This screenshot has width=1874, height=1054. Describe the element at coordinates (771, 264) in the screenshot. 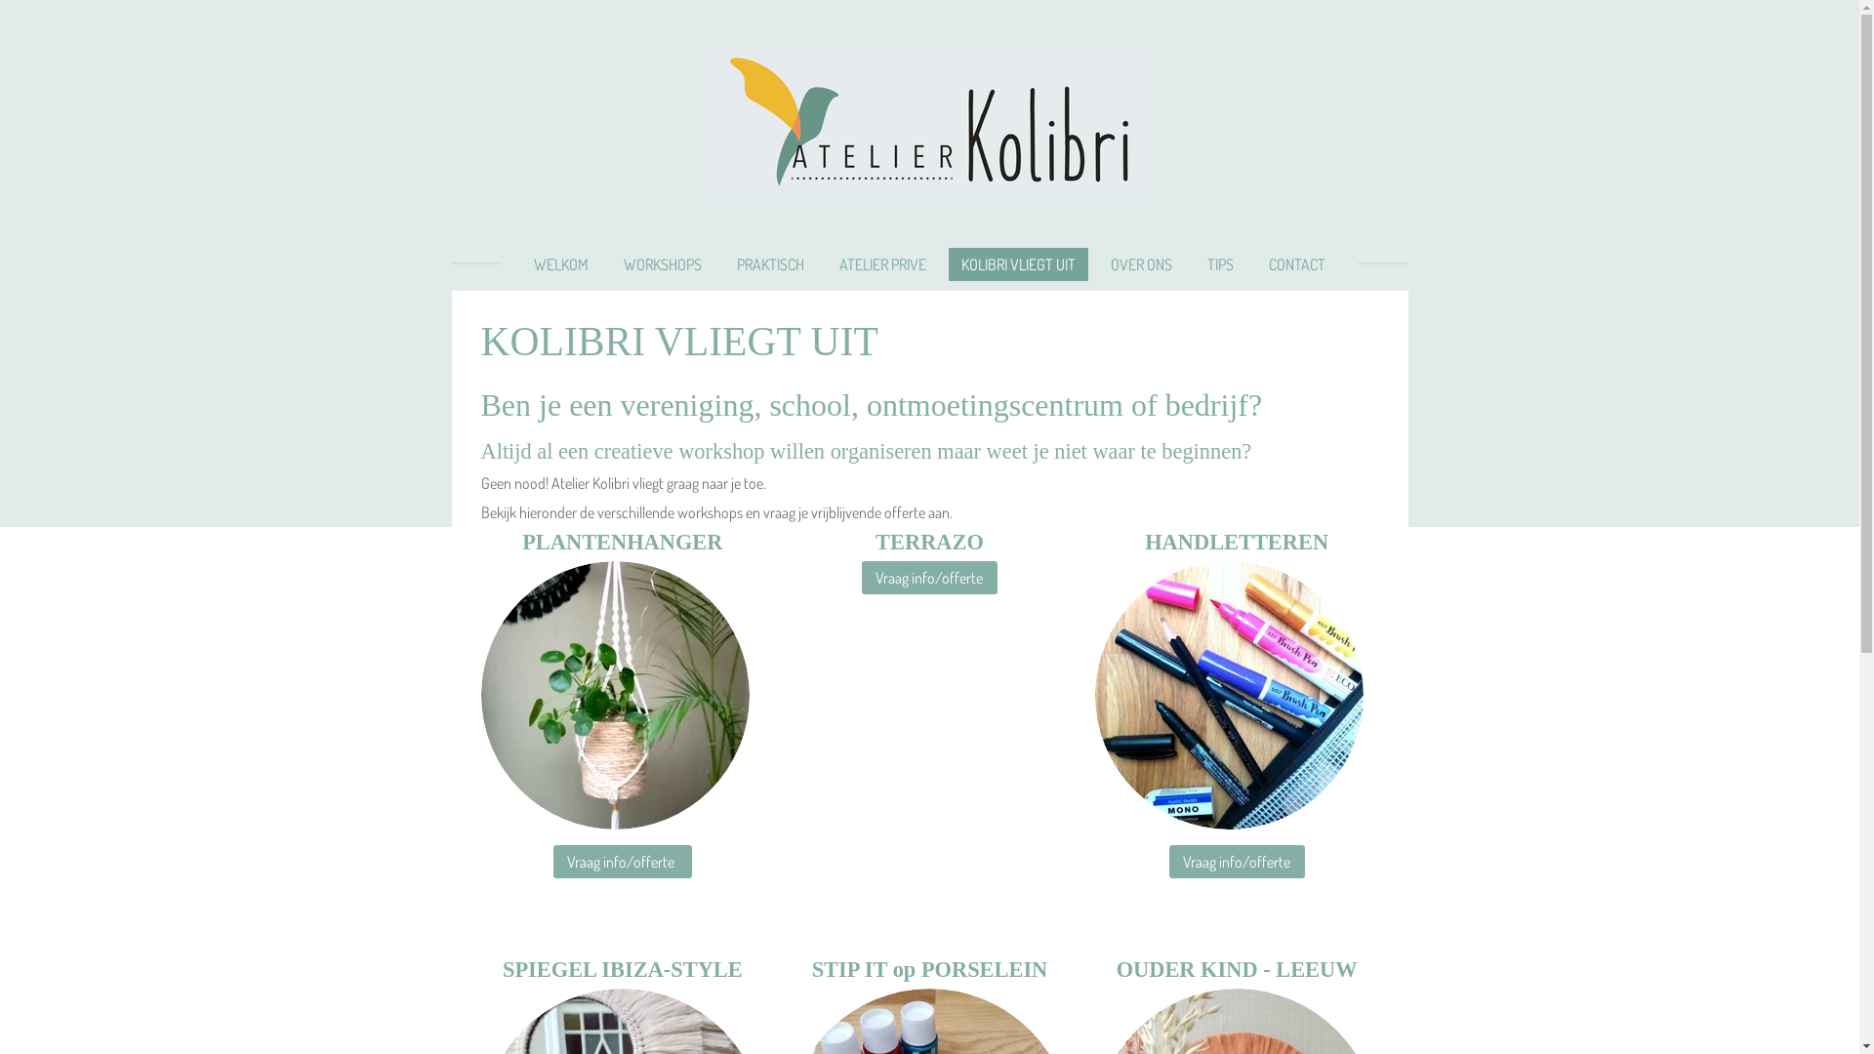

I see `PRAKTISCH` at that location.